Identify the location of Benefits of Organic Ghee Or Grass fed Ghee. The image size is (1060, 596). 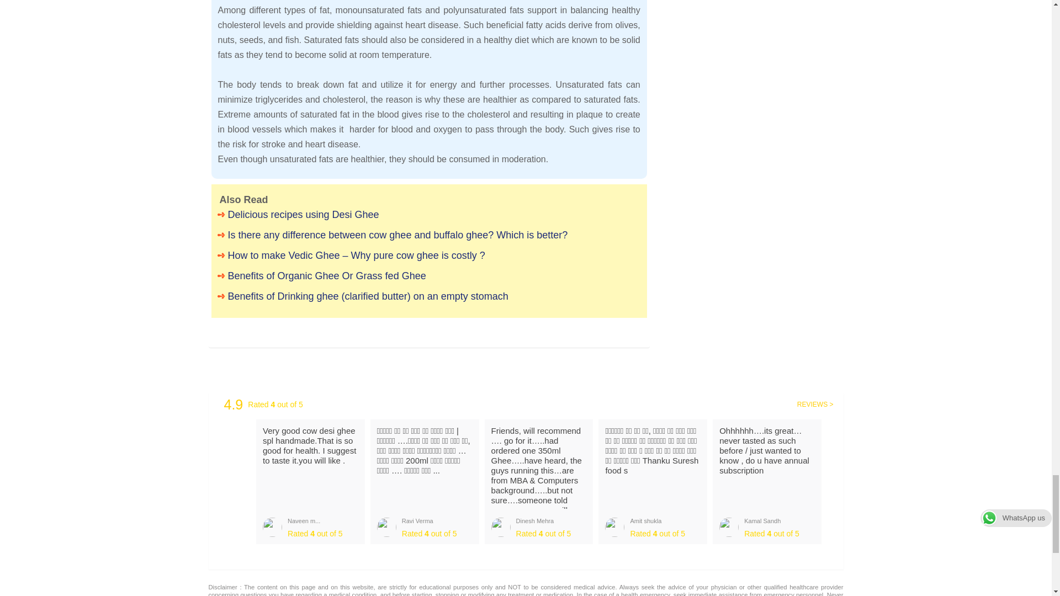
(429, 276).